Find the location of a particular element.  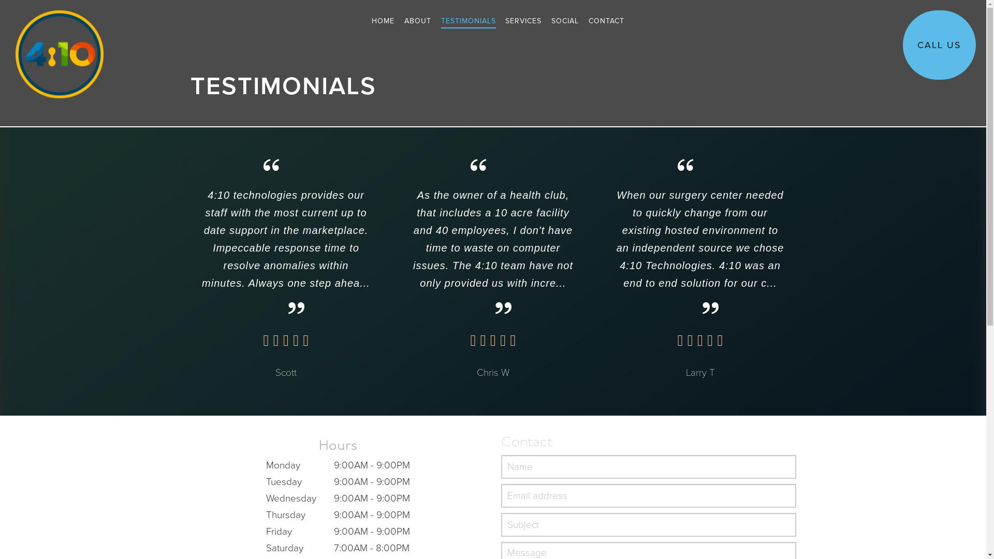

SERVICES is located at coordinates (523, 22).